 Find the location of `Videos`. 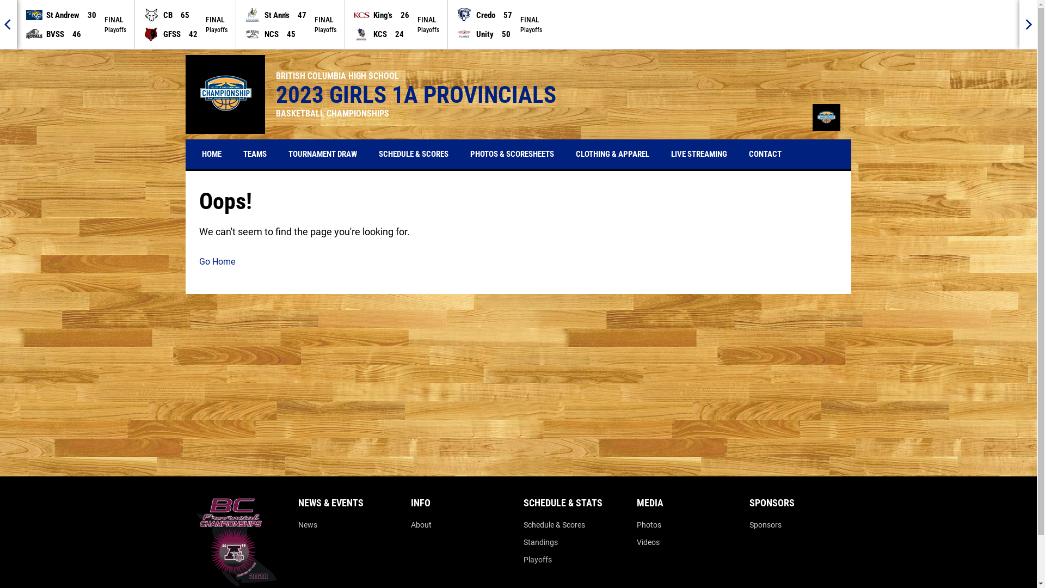

Videos is located at coordinates (648, 542).